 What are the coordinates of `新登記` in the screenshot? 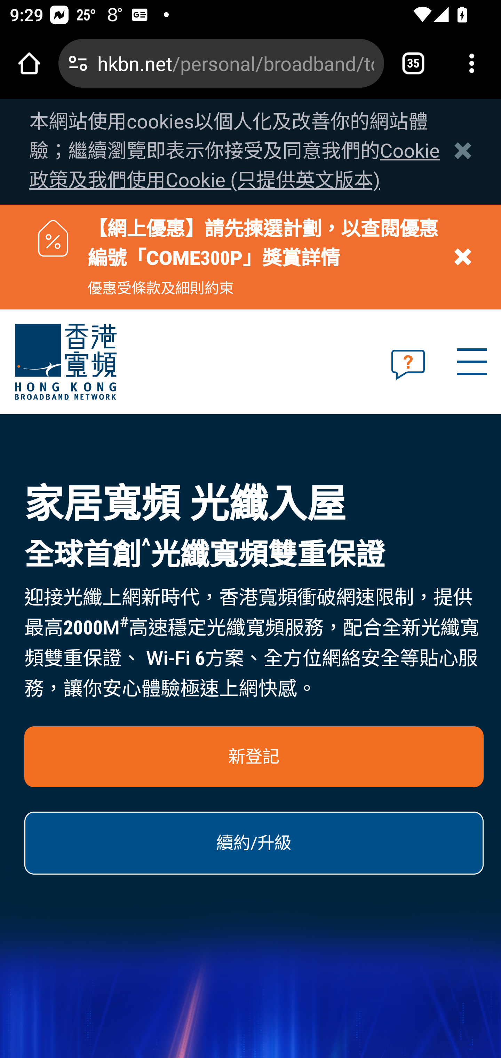 It's located at (254, 757).